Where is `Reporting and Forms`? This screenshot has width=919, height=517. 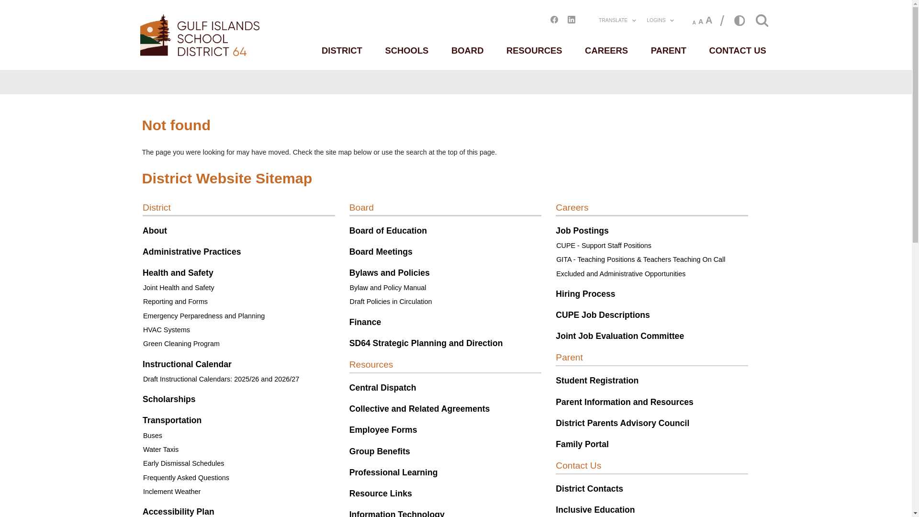 Reporting and Forms is located at coordinates (219, 377).